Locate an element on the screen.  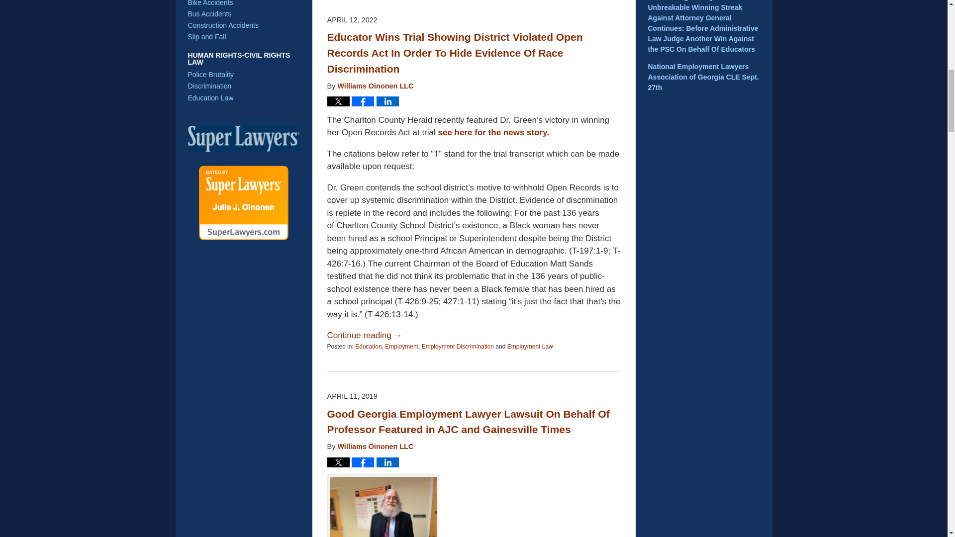
View all posts in Education is located at coordinates (368, 347).